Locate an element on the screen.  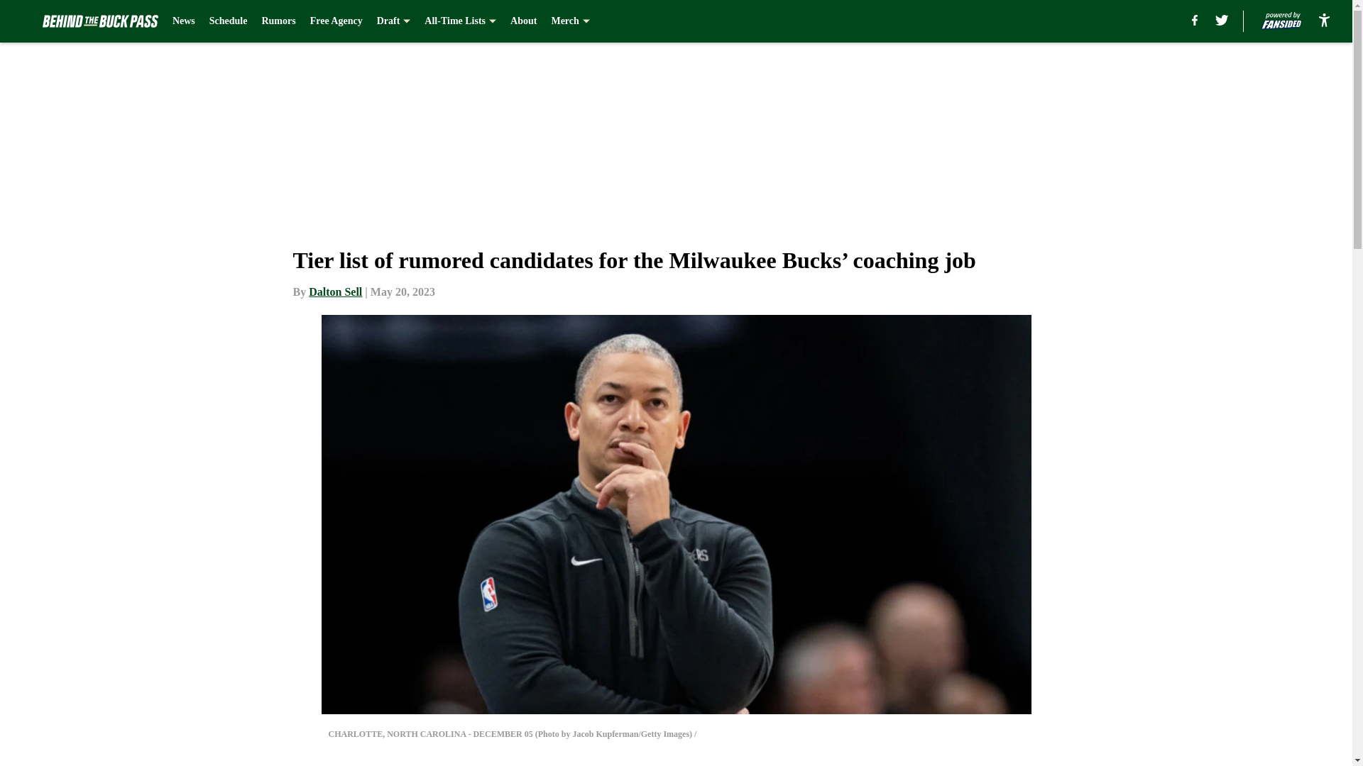
All-Time Lists is located at coordinates (460, 21).